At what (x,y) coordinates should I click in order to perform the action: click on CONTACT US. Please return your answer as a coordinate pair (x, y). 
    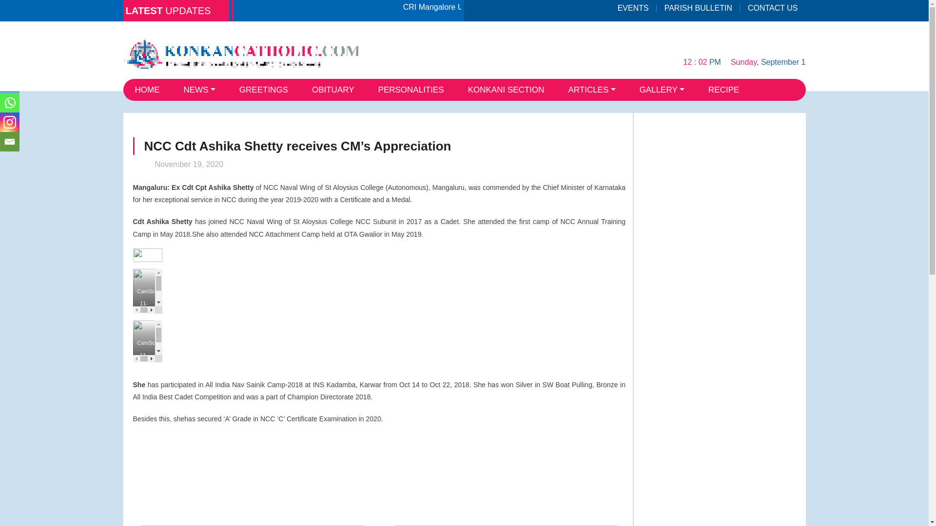
    Looking at the image, I should click on (772, 8).